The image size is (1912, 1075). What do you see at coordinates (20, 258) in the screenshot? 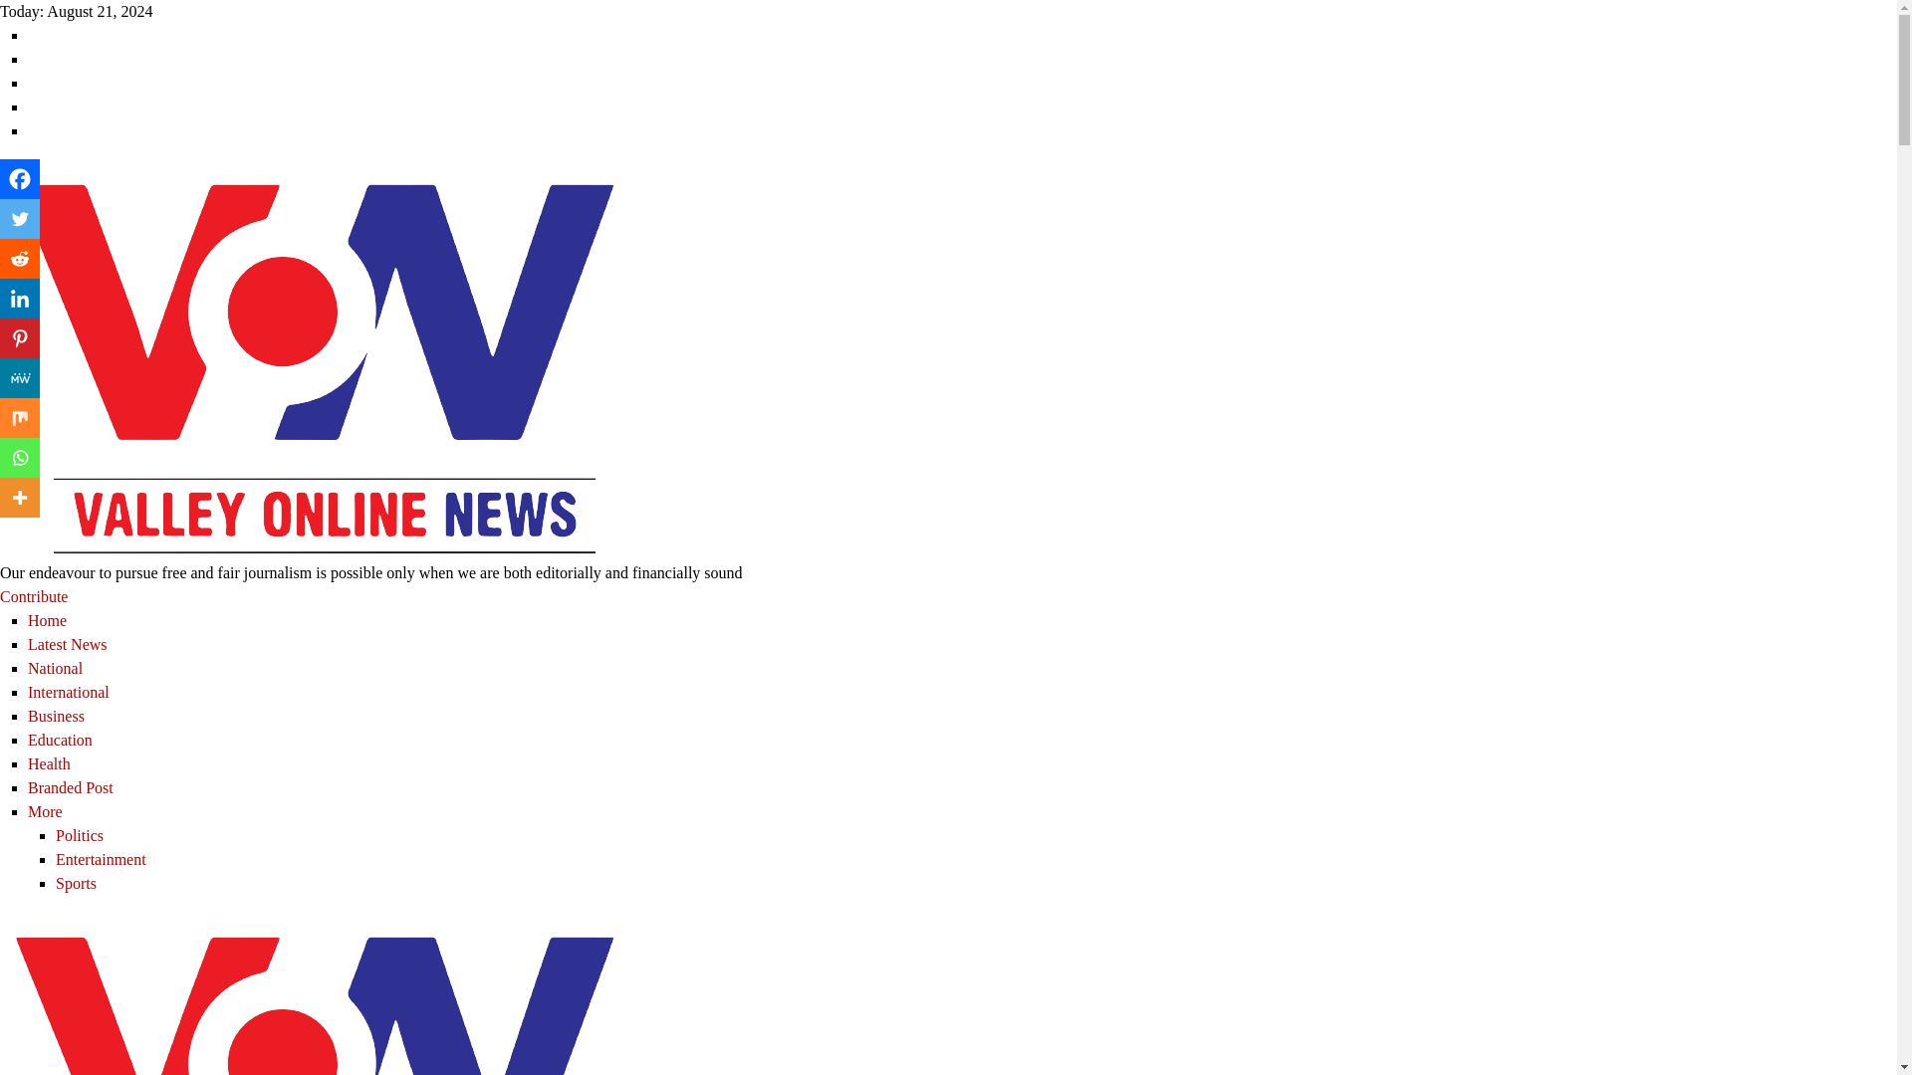
I see `Reddit` at bounding box center [20, 258].